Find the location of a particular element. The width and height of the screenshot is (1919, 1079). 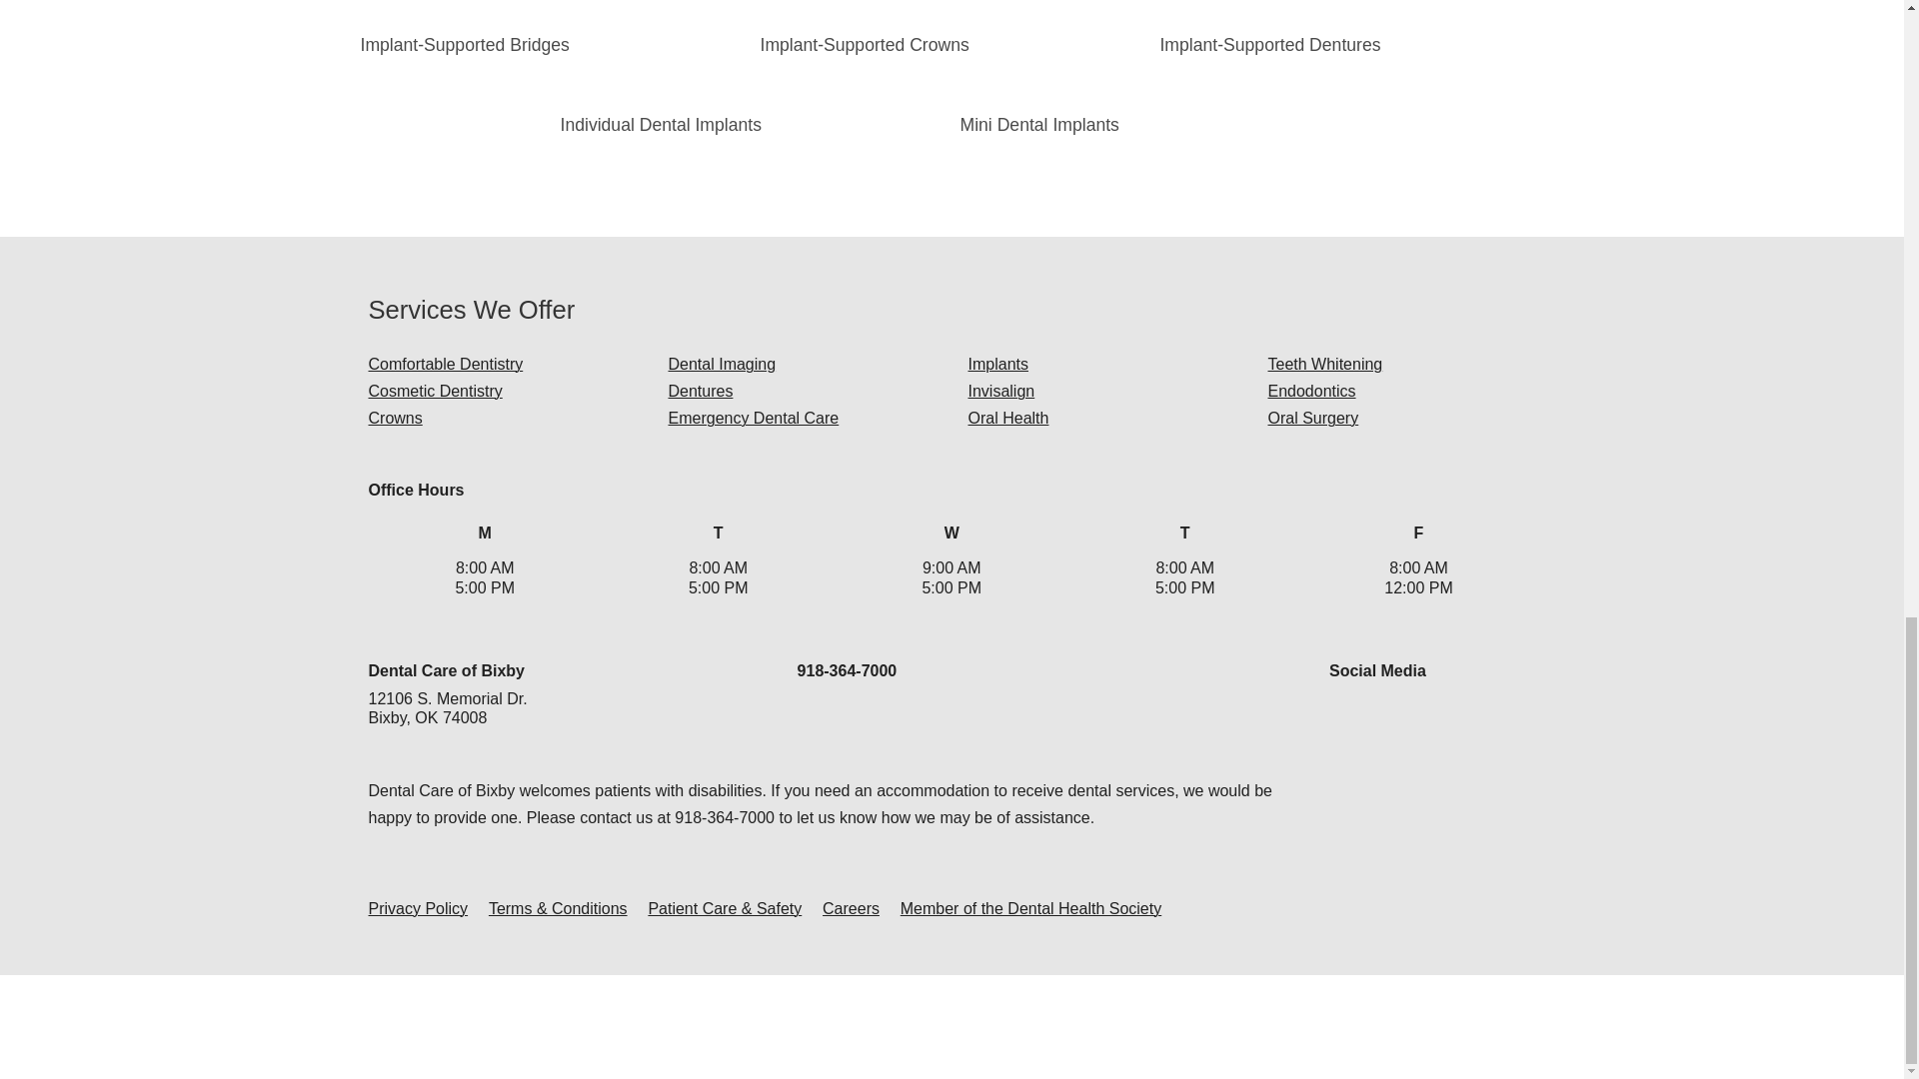

Mini Dental Implants is located at coordinates (1039, 124).